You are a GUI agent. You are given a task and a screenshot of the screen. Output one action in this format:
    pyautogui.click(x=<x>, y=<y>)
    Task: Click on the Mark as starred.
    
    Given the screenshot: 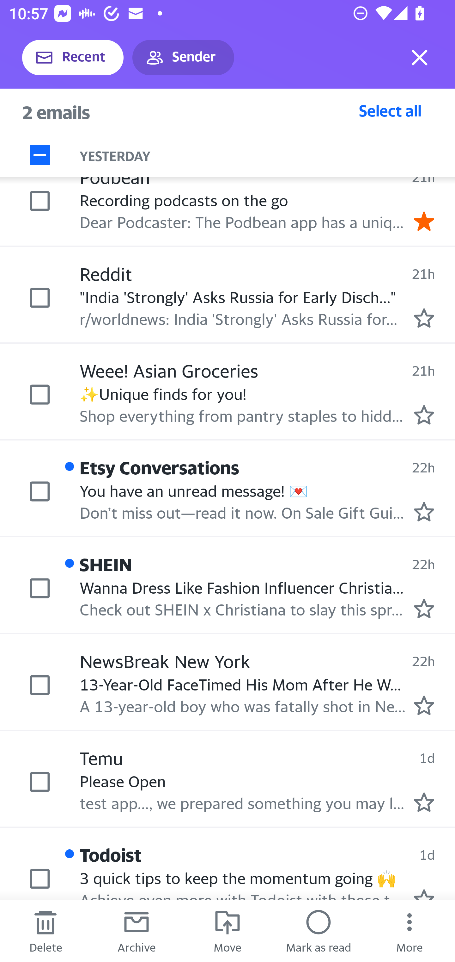 What is the action you would take?
    pyautogui.click(x=424, y=705)
    